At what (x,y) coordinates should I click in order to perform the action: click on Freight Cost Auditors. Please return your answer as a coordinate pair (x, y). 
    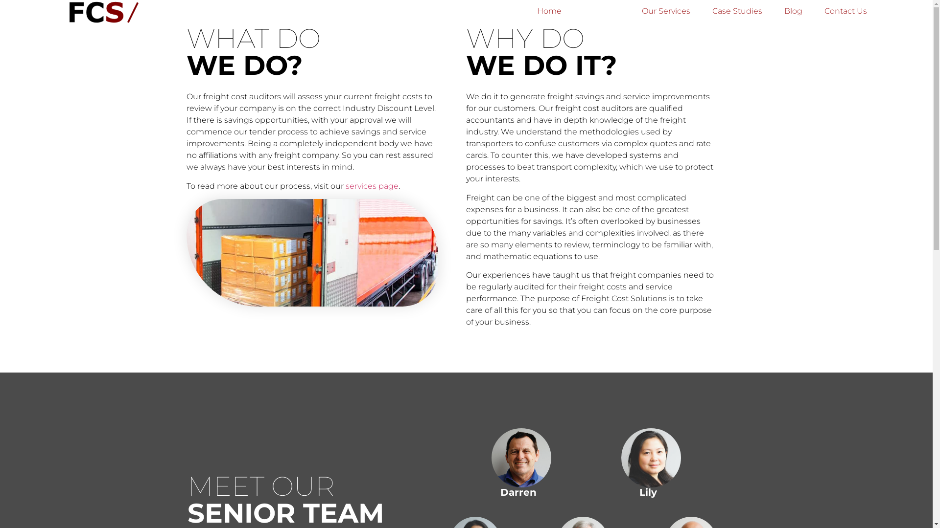
    Looking at the image, I should click on (312, 253).